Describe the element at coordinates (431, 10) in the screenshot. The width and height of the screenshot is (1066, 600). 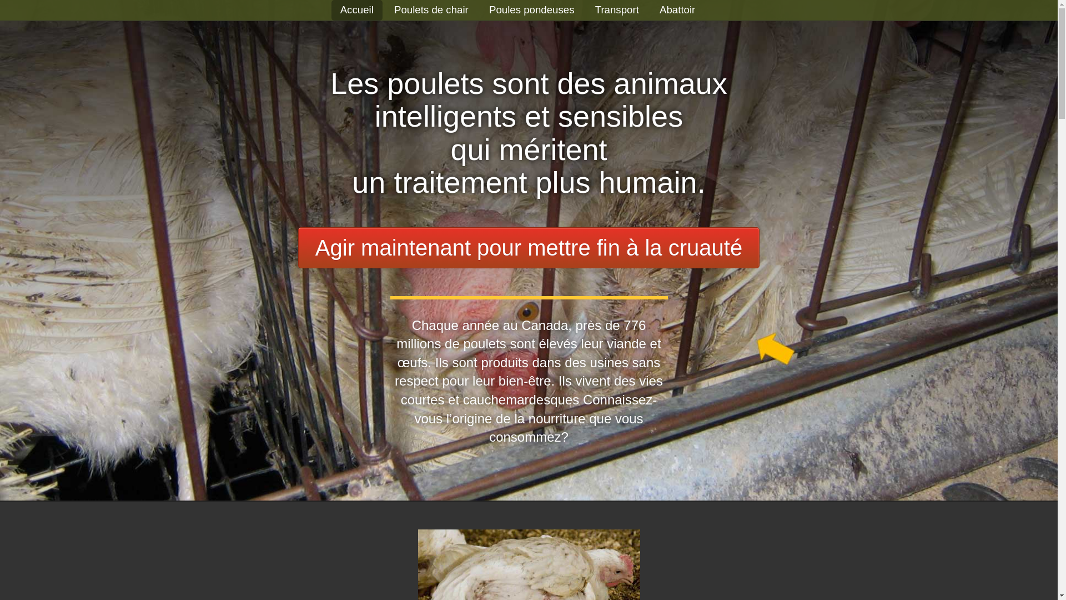
I see `Poulets de chair` at that location.